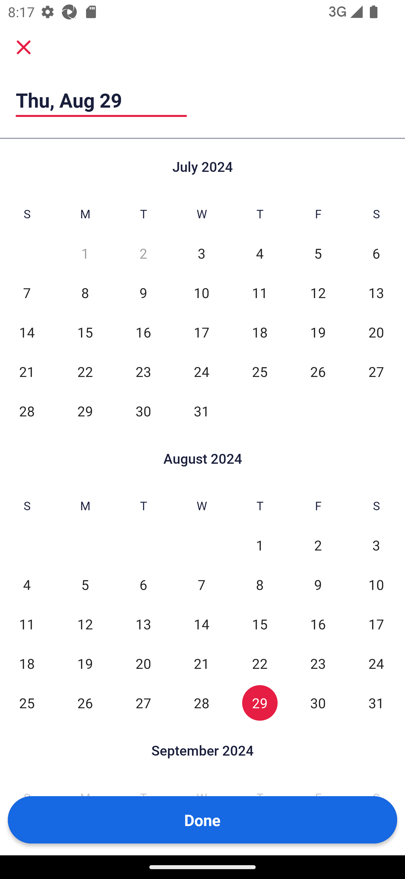  I want to click on 3 Wed, Jul 3, Not Selected, so click(201, 254).